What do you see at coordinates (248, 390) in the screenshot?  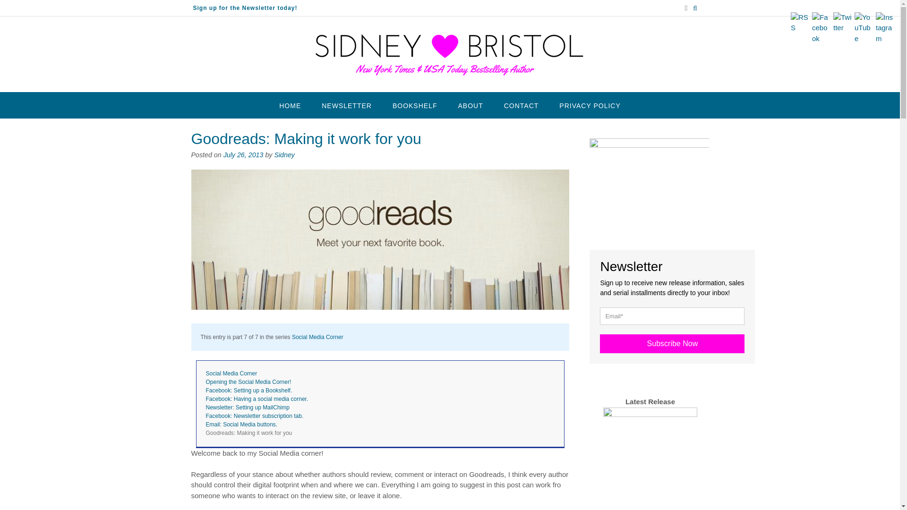 I see `Facebook: Setting up a Bookshelf.` at bounding box center [248, 390].